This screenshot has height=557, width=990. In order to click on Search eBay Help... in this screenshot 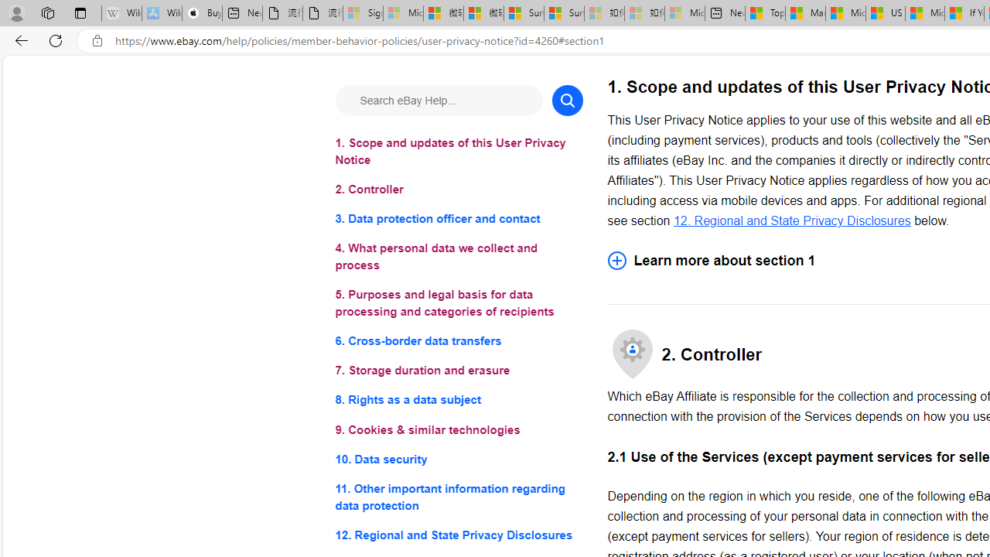, I will do `click(438, 101)`.